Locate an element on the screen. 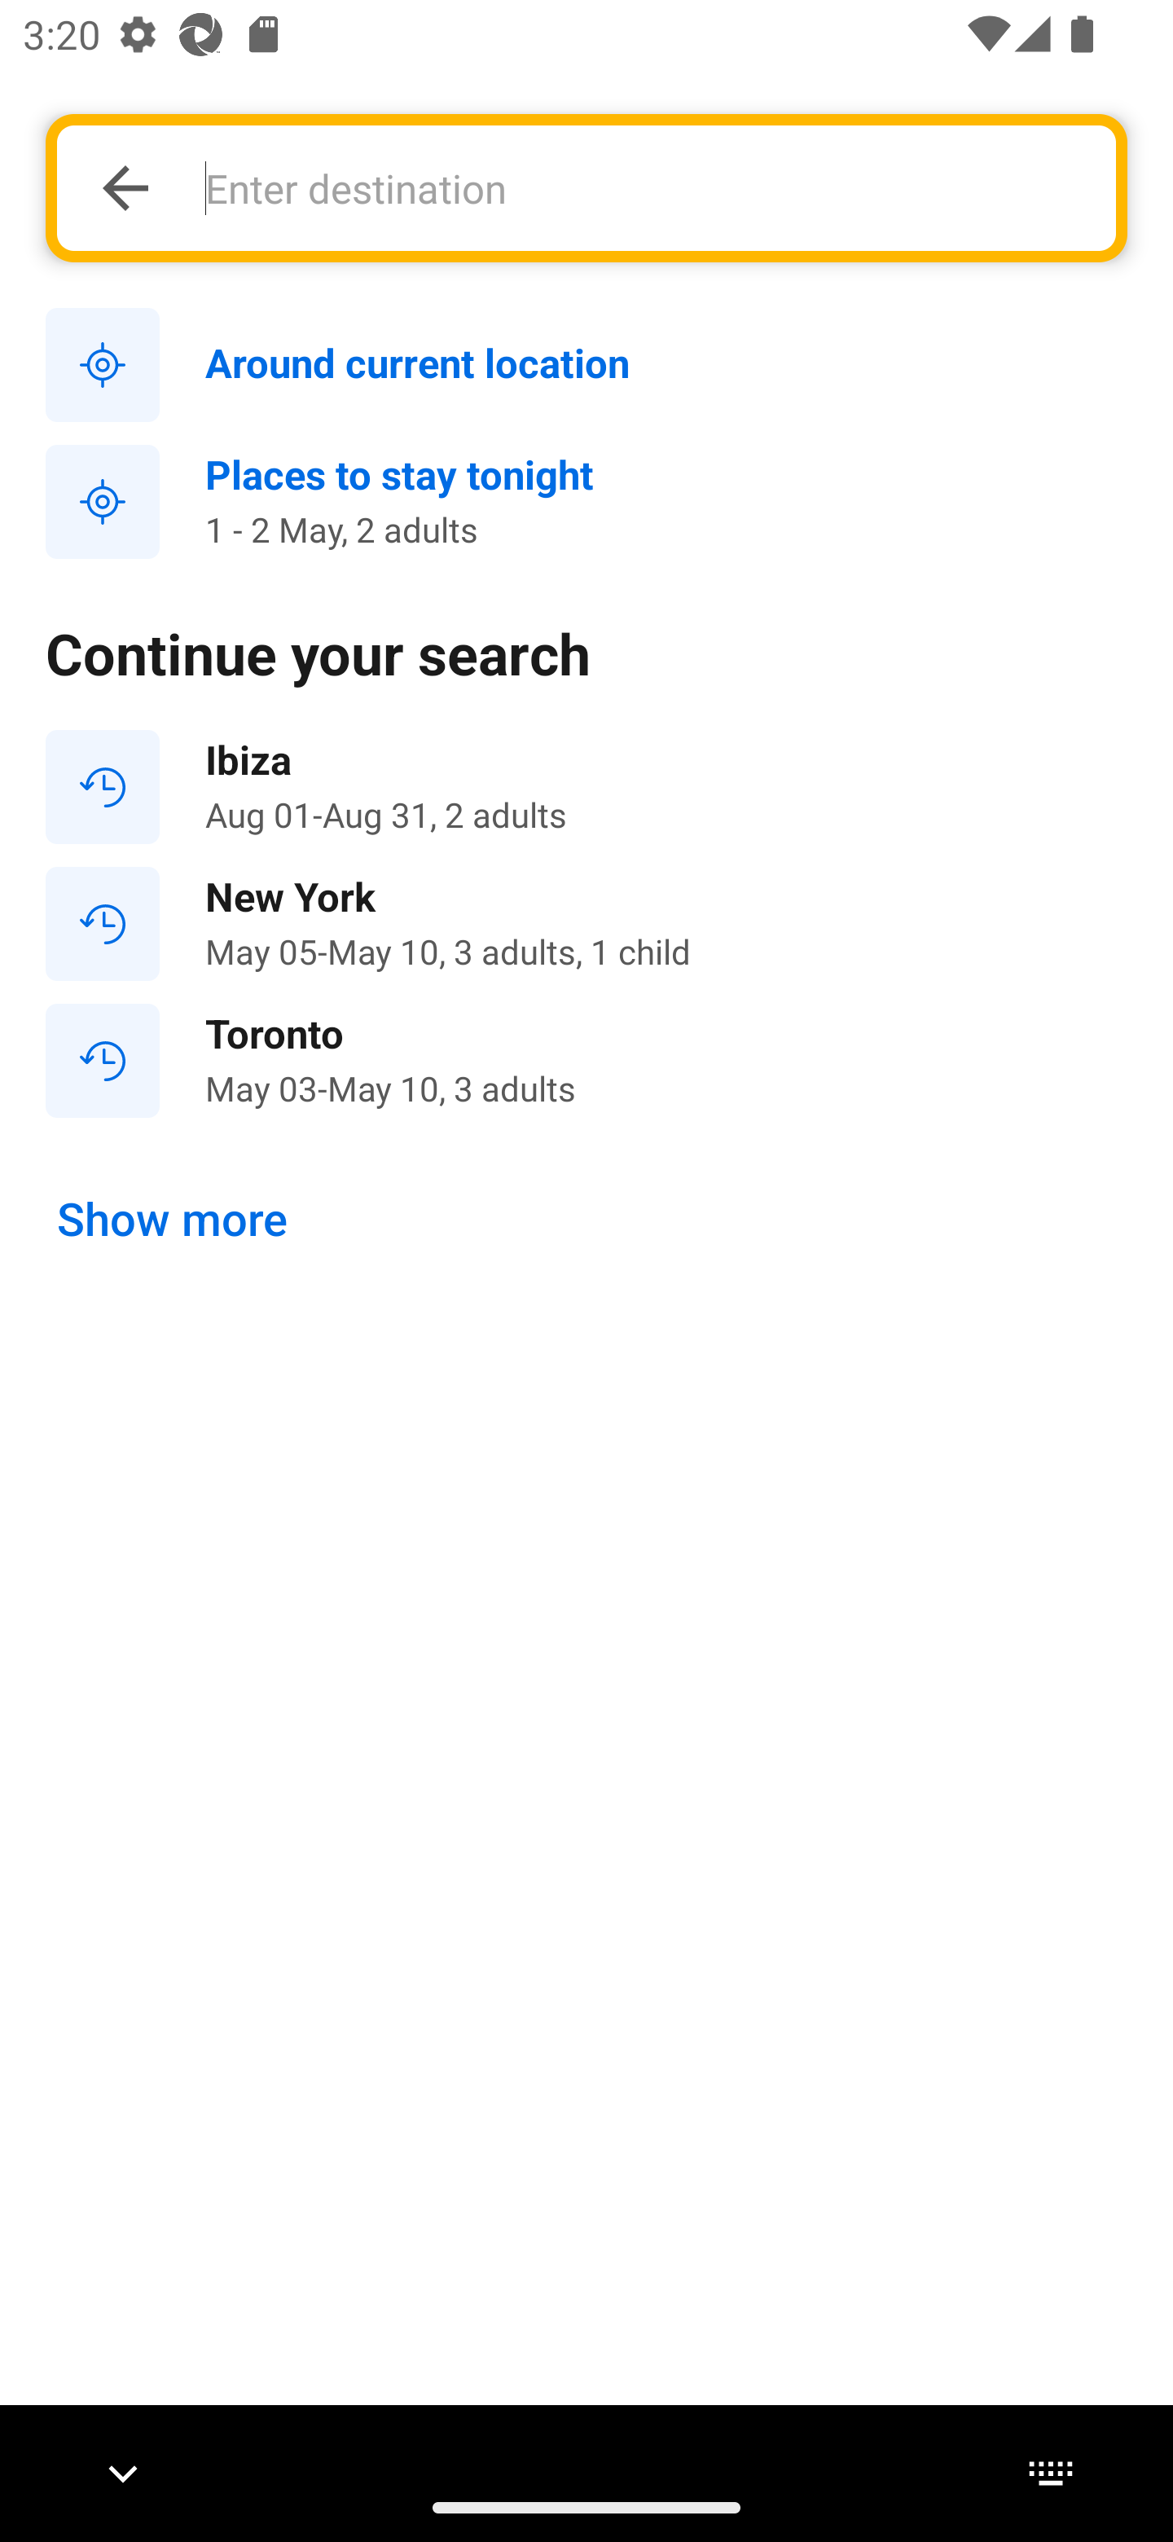 The height and width of the screenshot is (2542, 1173). Around current location is located at coordinates (586, 366).